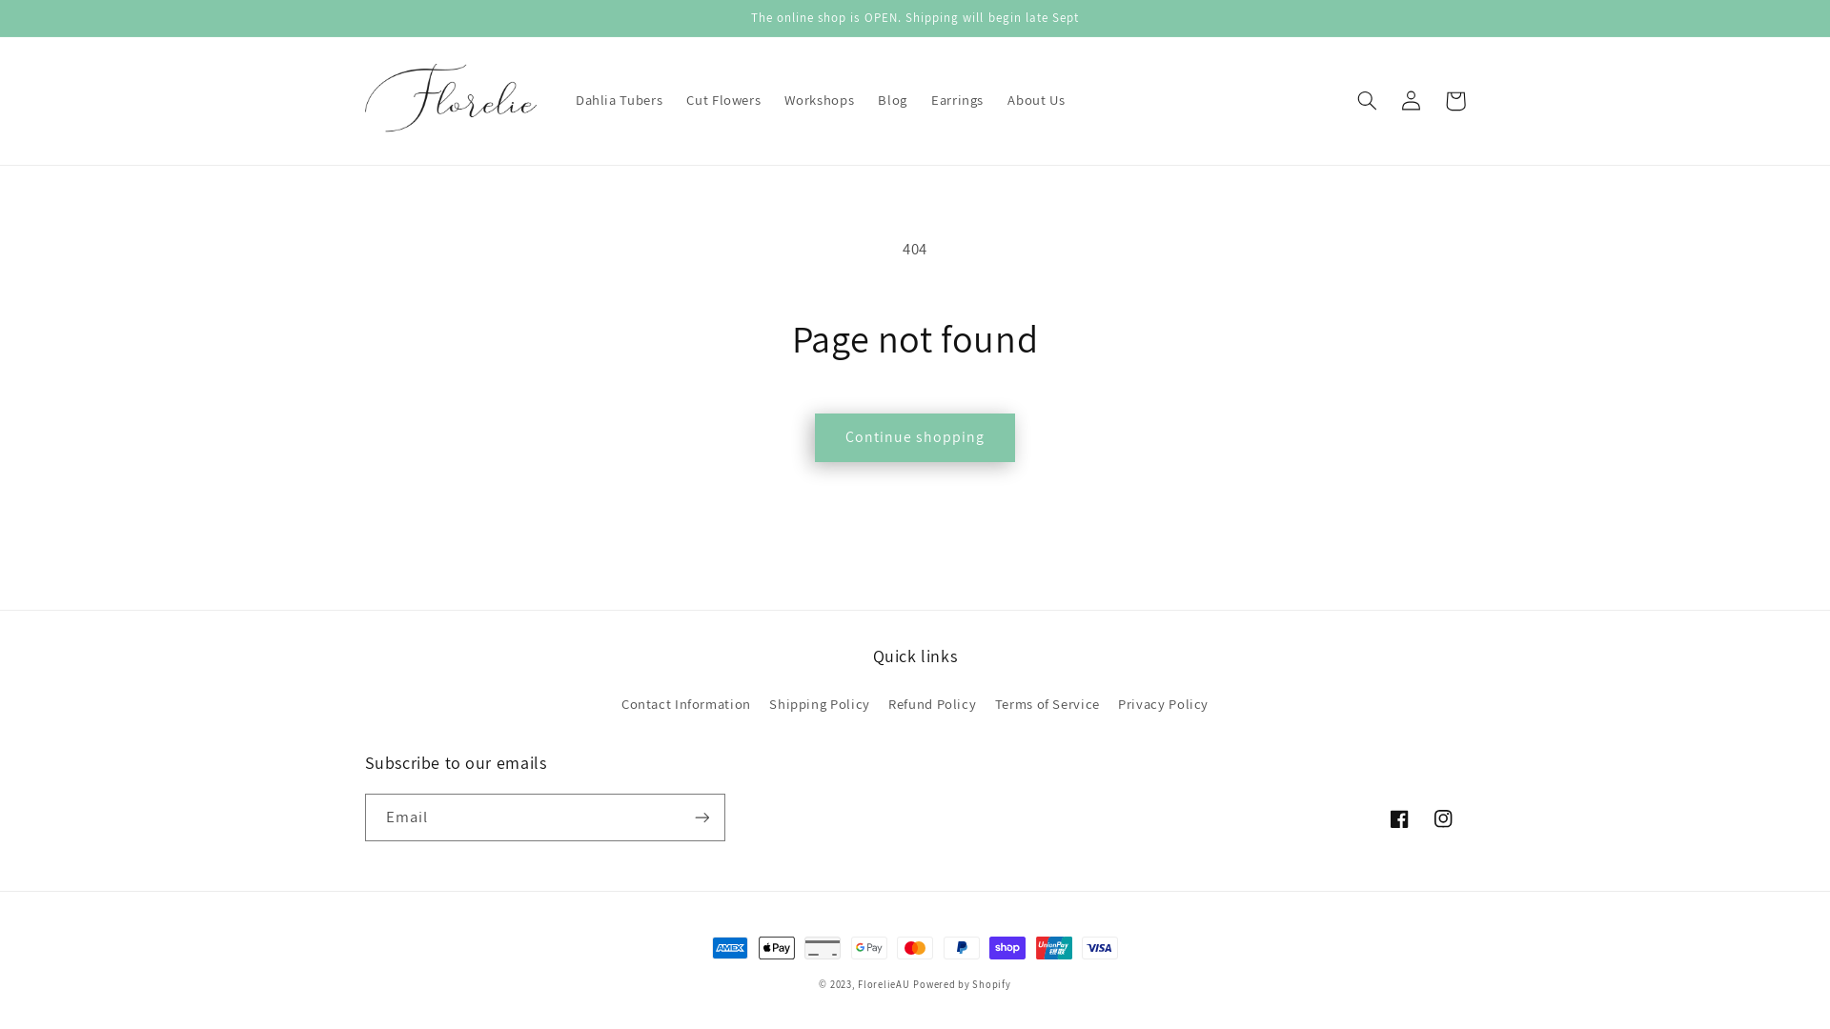 This screenshot has width=1830, height=1029. I want to click on Terms of Service, so click(1047, 704).